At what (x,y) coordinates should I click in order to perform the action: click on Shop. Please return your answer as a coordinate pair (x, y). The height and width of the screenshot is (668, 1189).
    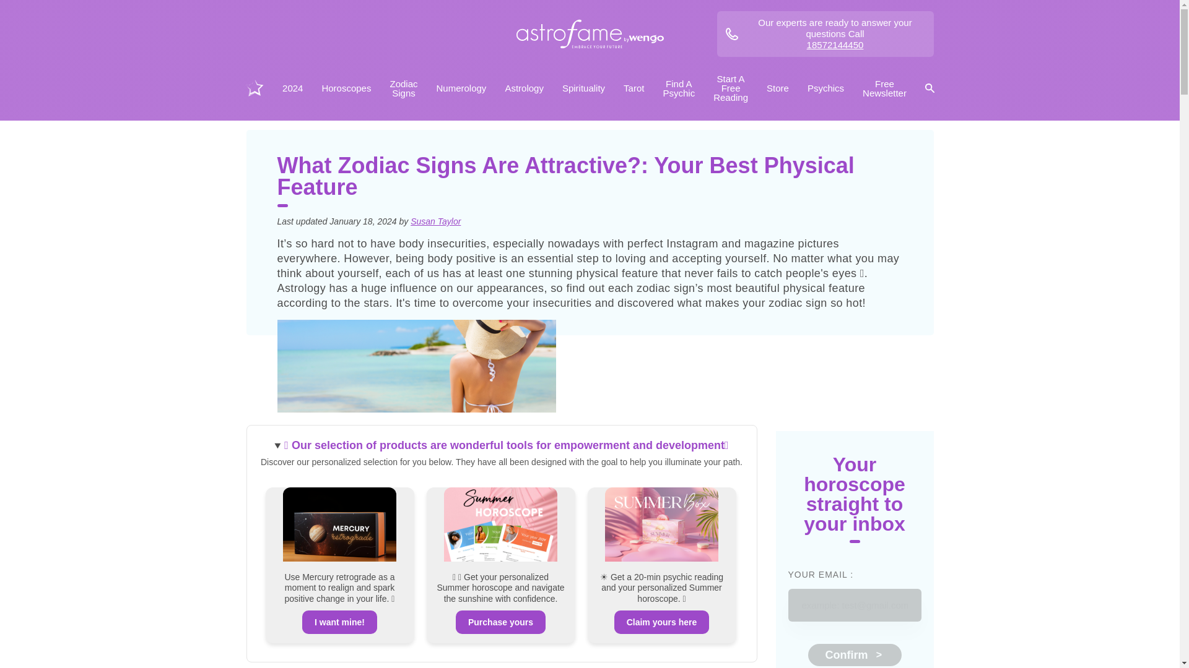
    Looking at the image, I should click on (778, 88).